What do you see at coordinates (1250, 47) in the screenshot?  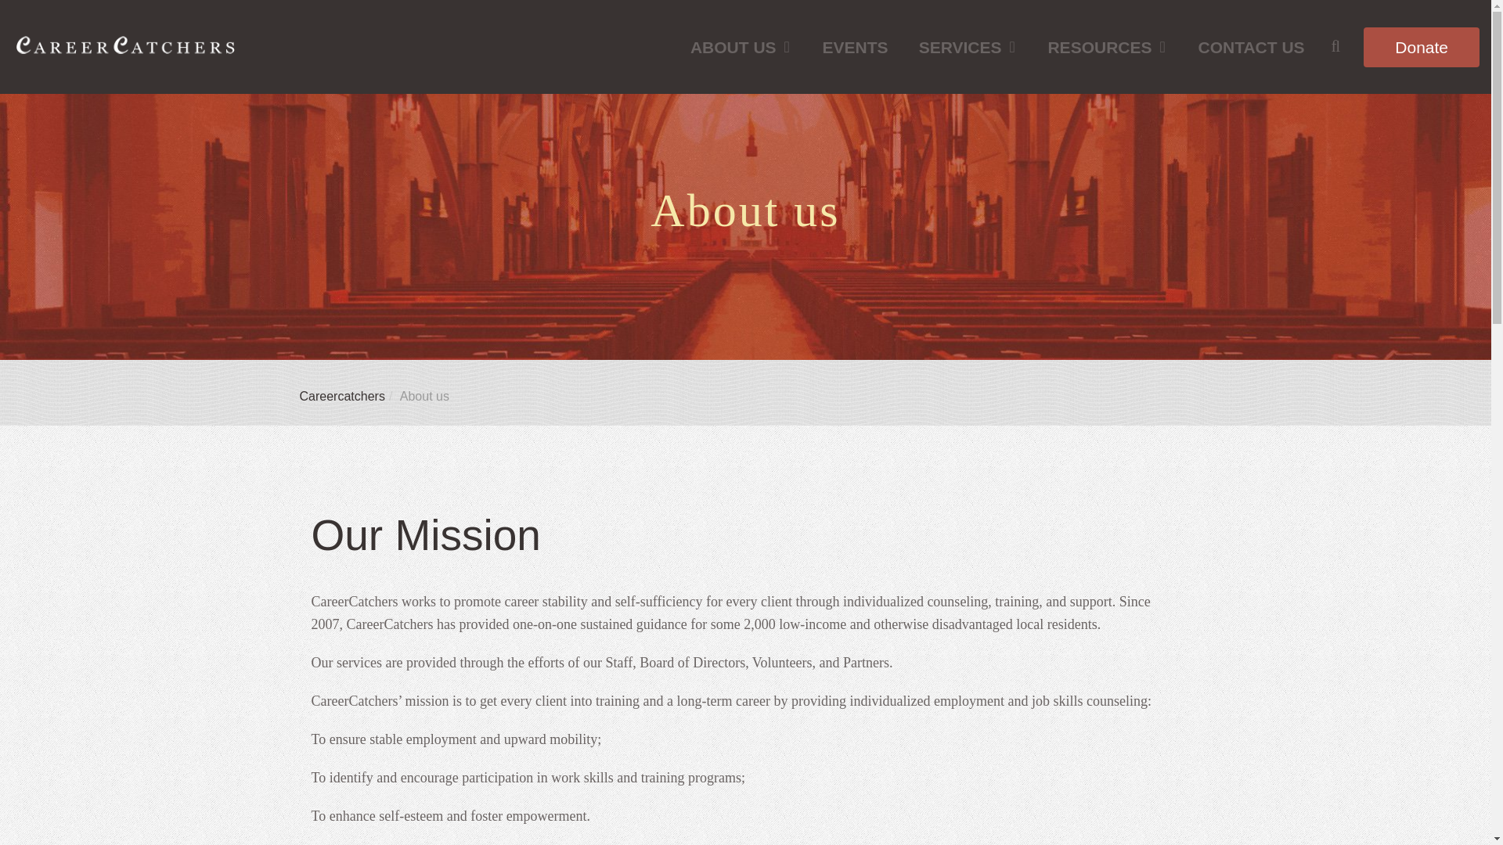 I see `CONTACT US` at bounding box center [1250, 47].